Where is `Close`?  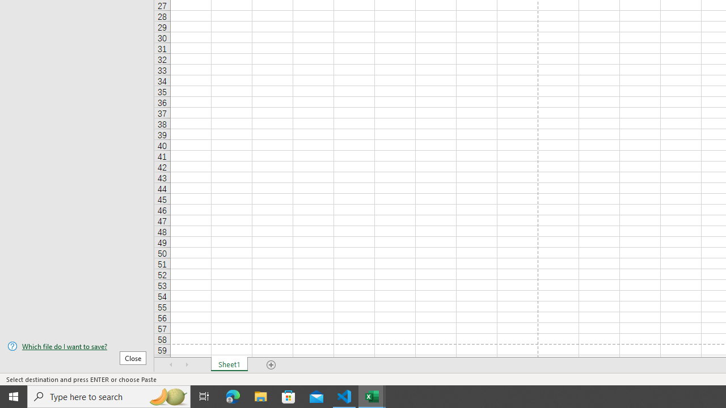
Close is located at coordinates (133, 358).